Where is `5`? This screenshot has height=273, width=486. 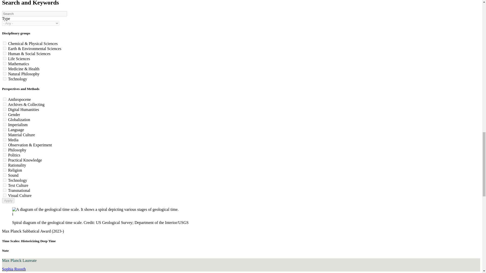 5 is located at coordinates (5, 58).